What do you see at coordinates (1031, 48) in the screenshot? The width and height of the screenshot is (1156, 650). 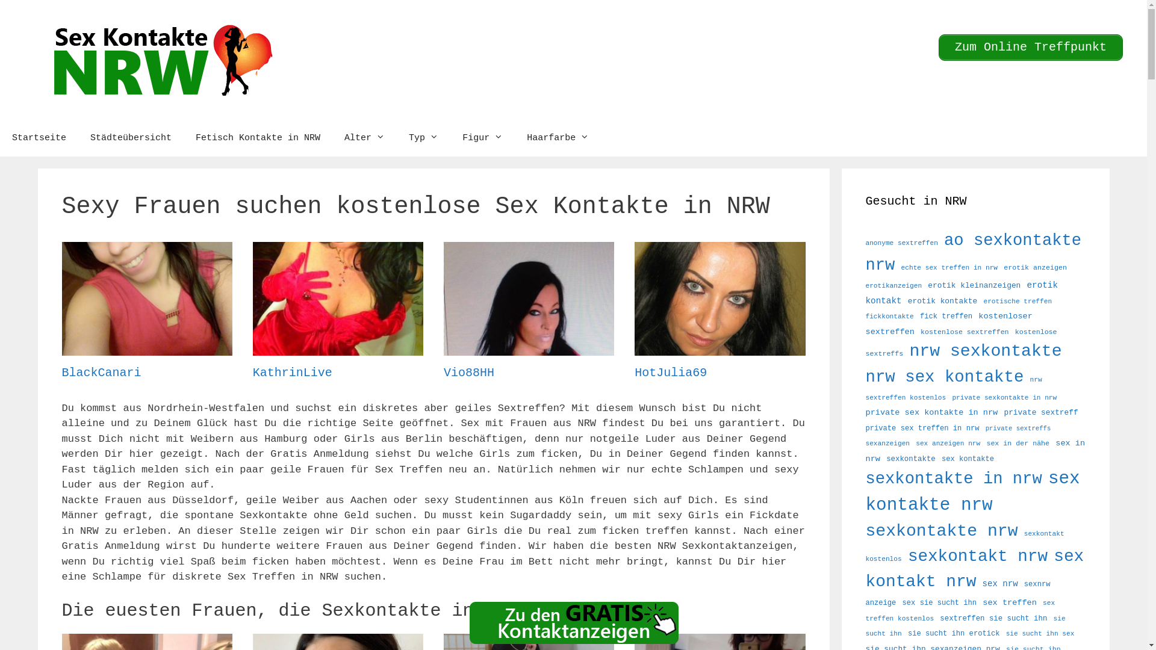 I see `Zum Online Treffpunkt` at bounding box center [1031, 48].